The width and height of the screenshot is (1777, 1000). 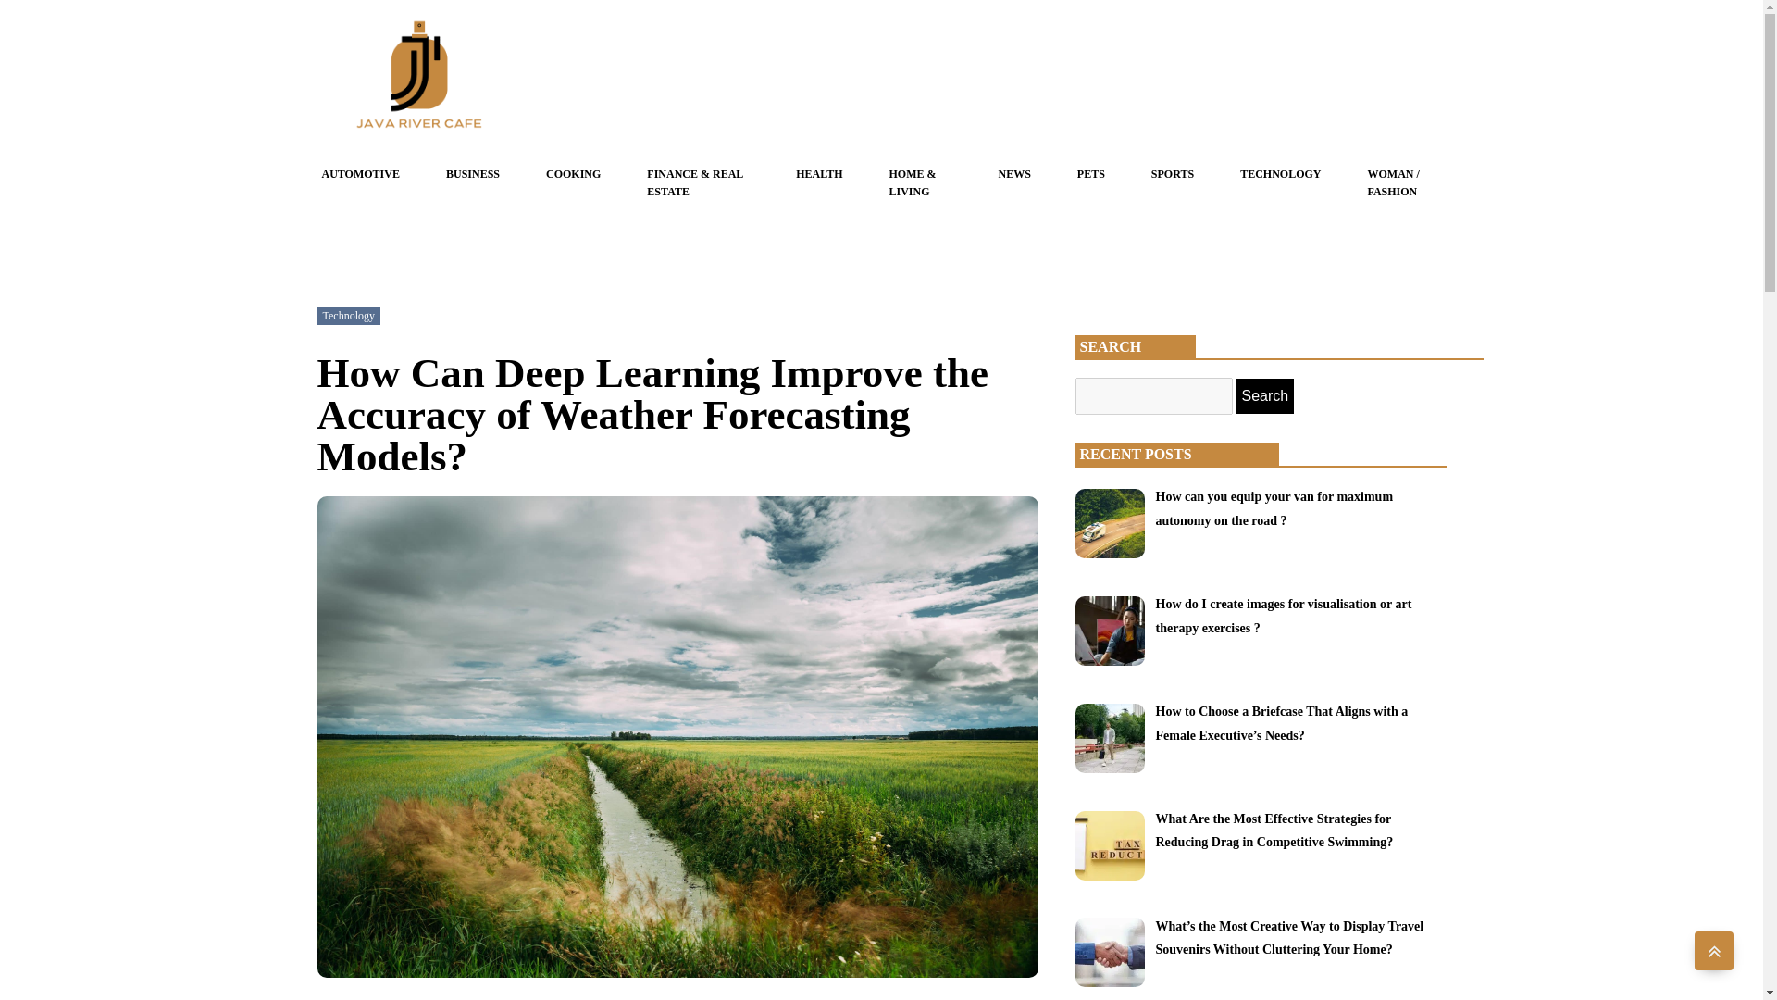 What do you see at coordinates (1014, 174) in the screenshot?
I see `NEWS` at bounding box center [1014, 174].